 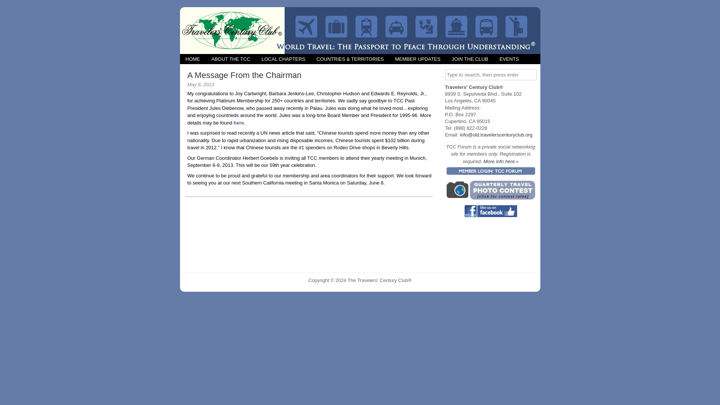 What do you see at coordinates (283, 58) in the screenshot?
I see `LOCAL CHAPTERS` at bounding box center [283, 58].